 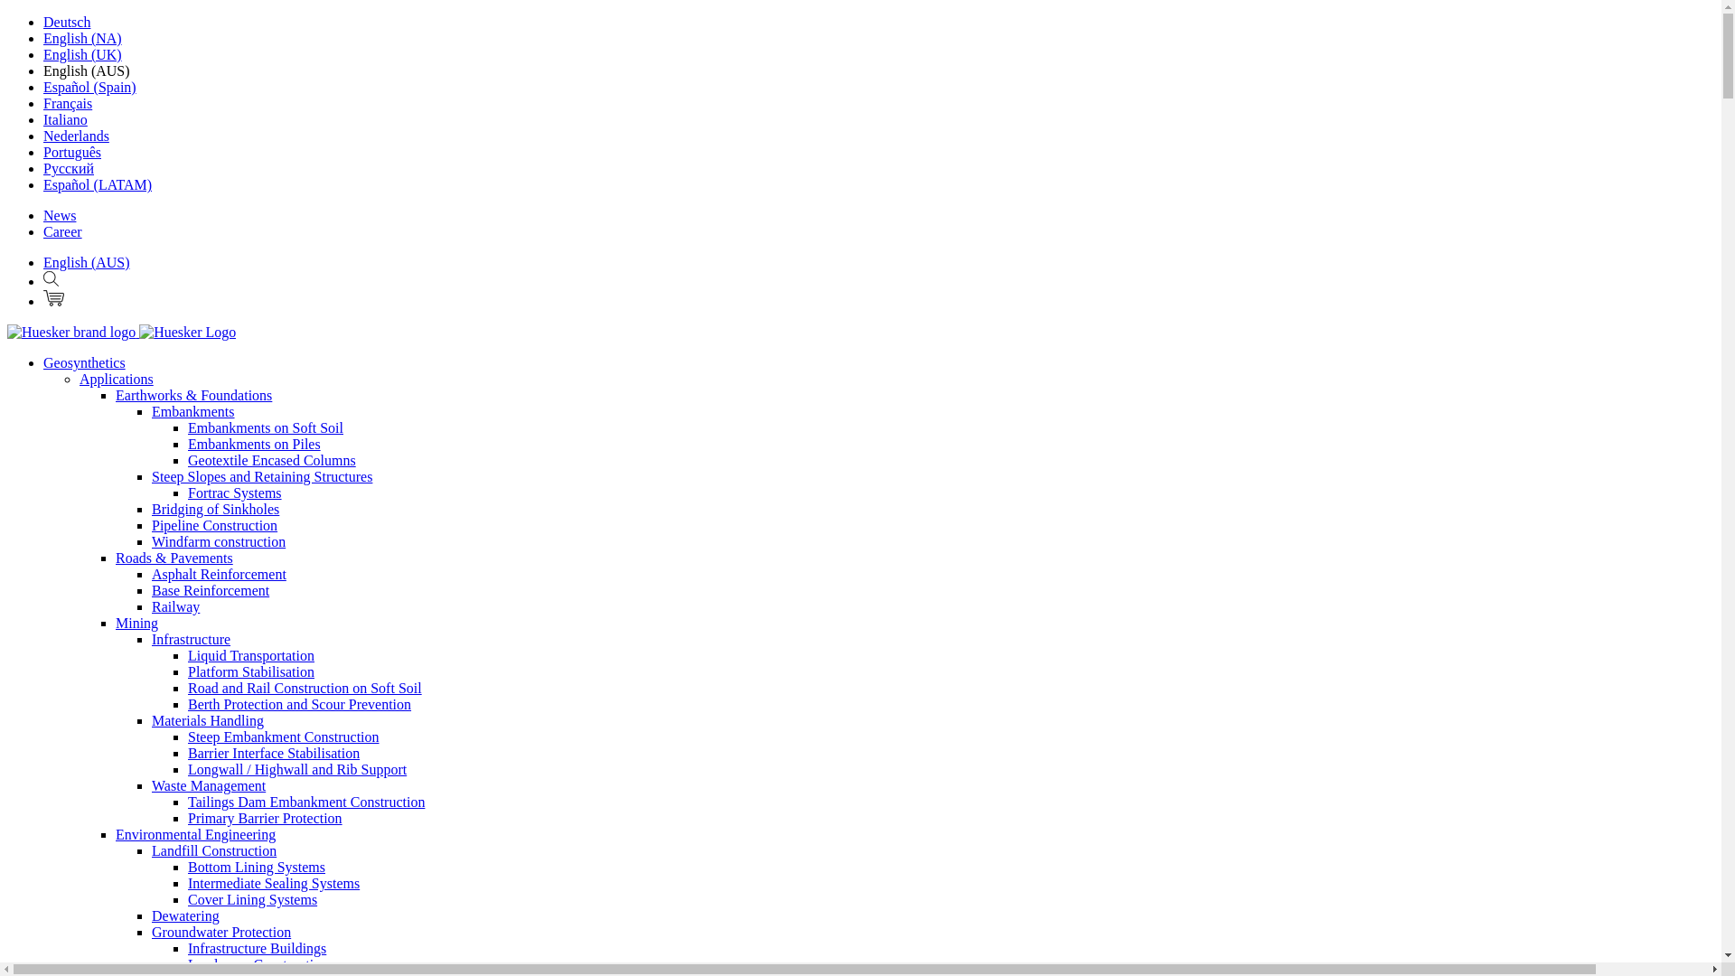 What do you see at coordinates (219, 575) in the screenshot?
I see `Asphalt Reinforcement` at bounding box center [219, 575].